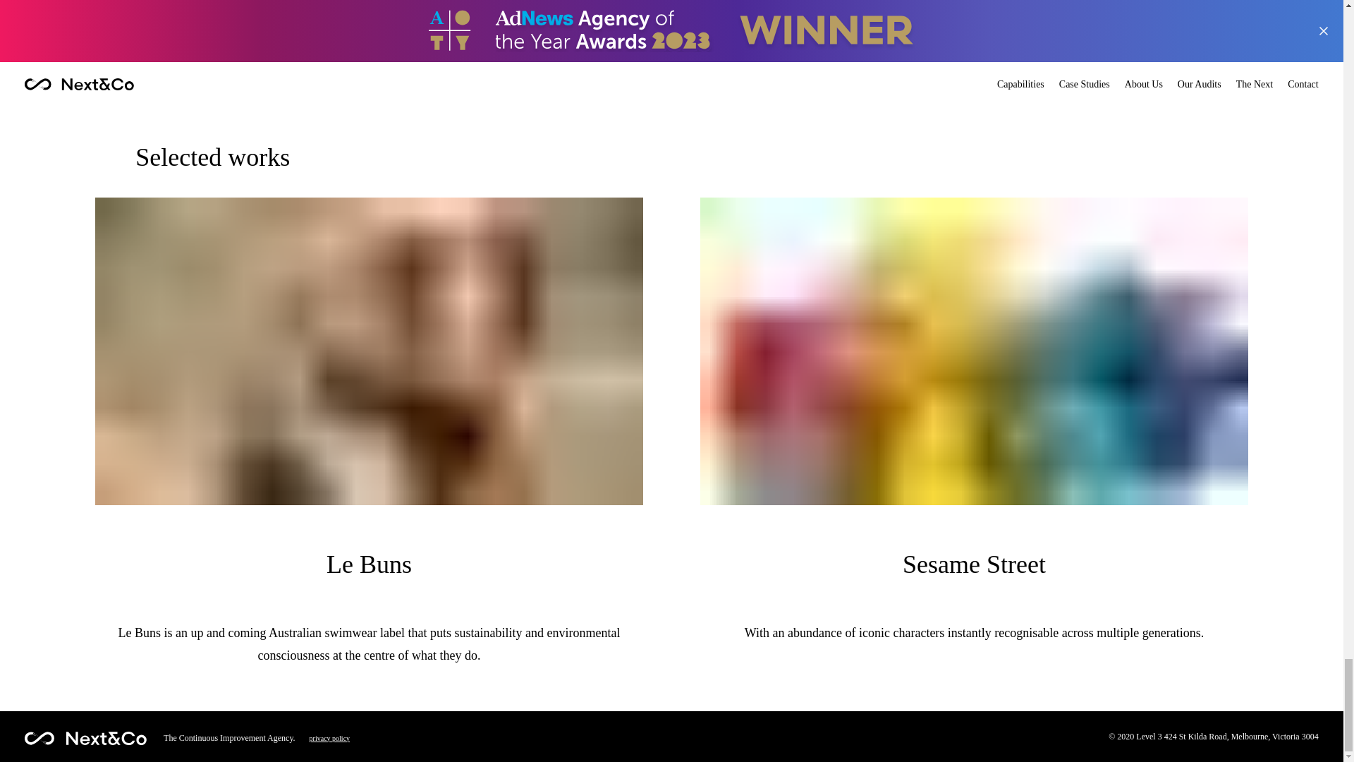 Image resolution: width=1354 pixels, height=762 pixels. Describe the element at coordinates (671, 44) in the screenshot. I see `Get in touch about your project` at that location.